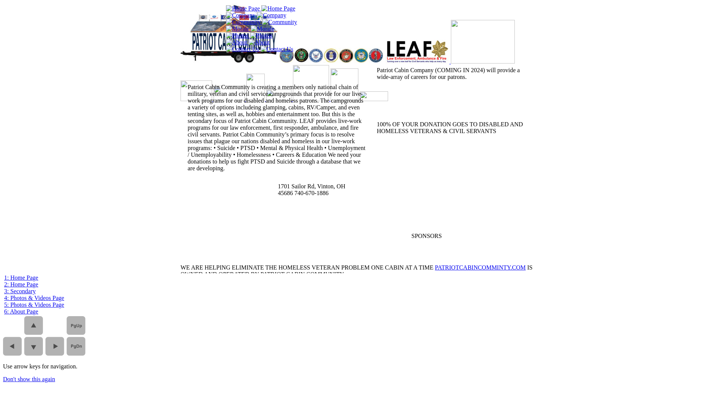  What do you see at coordinates (455, 178) in the screenshot?
I see `YouTube video player` at bounding box center [455, 178].